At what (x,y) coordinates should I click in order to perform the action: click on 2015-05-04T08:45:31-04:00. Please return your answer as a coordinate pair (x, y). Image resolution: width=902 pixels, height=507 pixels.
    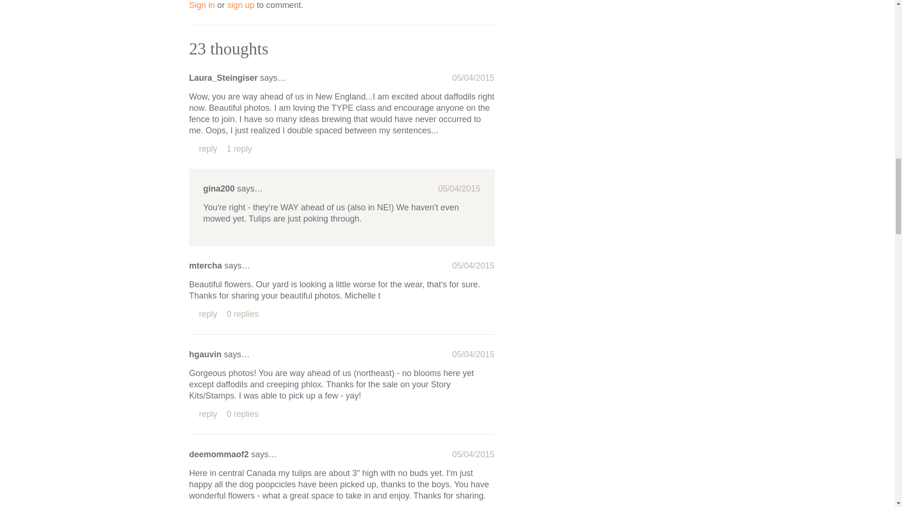
    Looking at the image, I should click on (473, 454).